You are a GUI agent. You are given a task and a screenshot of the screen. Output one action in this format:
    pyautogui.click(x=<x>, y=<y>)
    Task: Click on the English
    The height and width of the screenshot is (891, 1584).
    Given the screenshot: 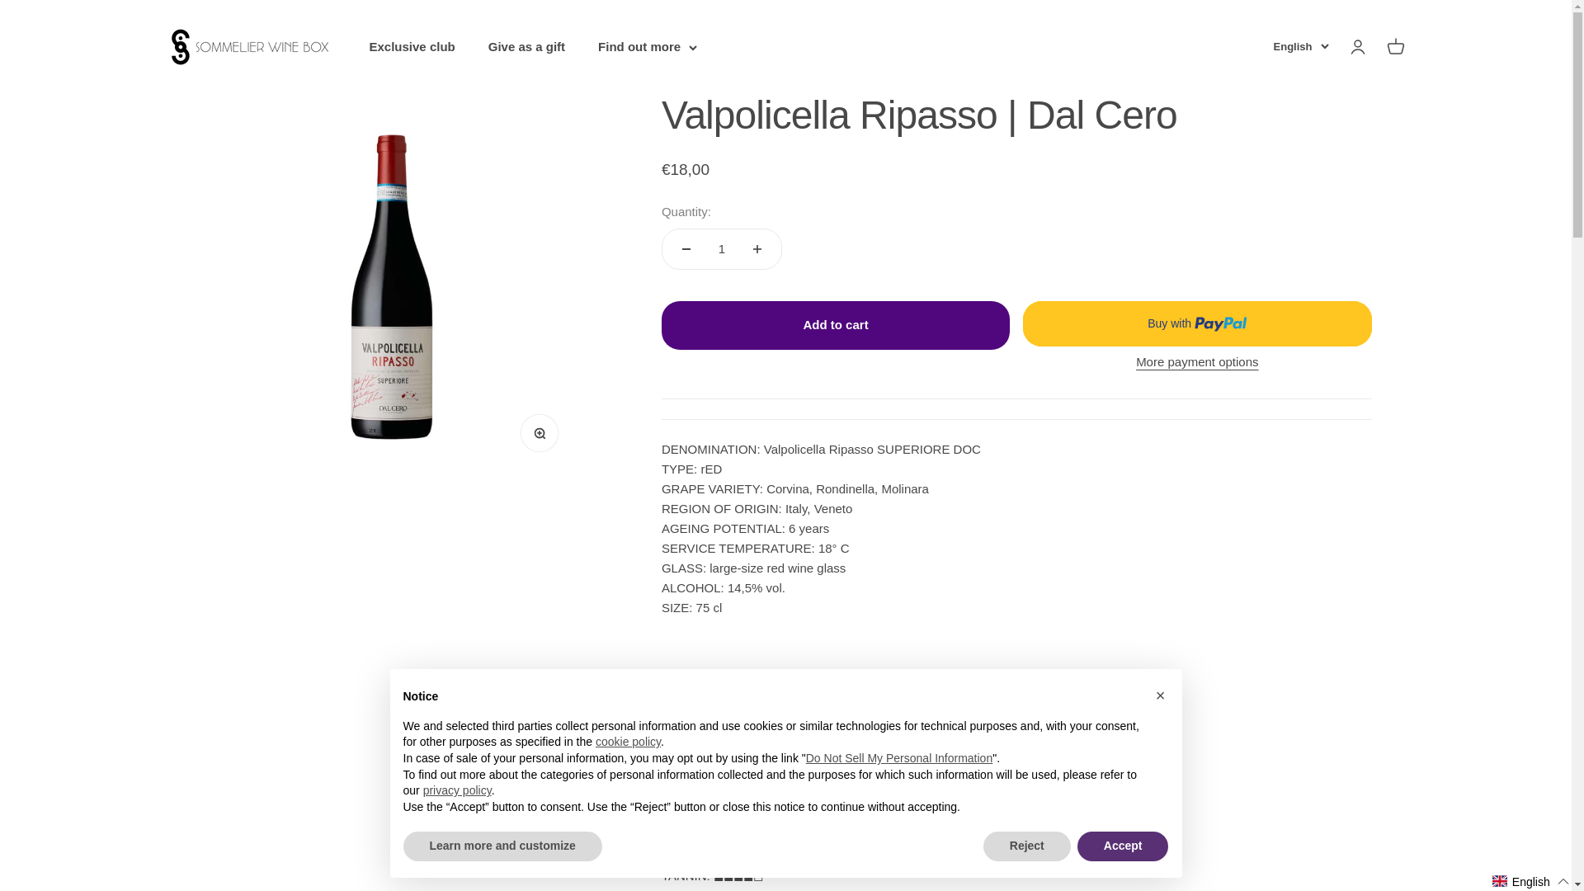 What is the action you would take?
    pyautogui.click(x=836, y=325)
    